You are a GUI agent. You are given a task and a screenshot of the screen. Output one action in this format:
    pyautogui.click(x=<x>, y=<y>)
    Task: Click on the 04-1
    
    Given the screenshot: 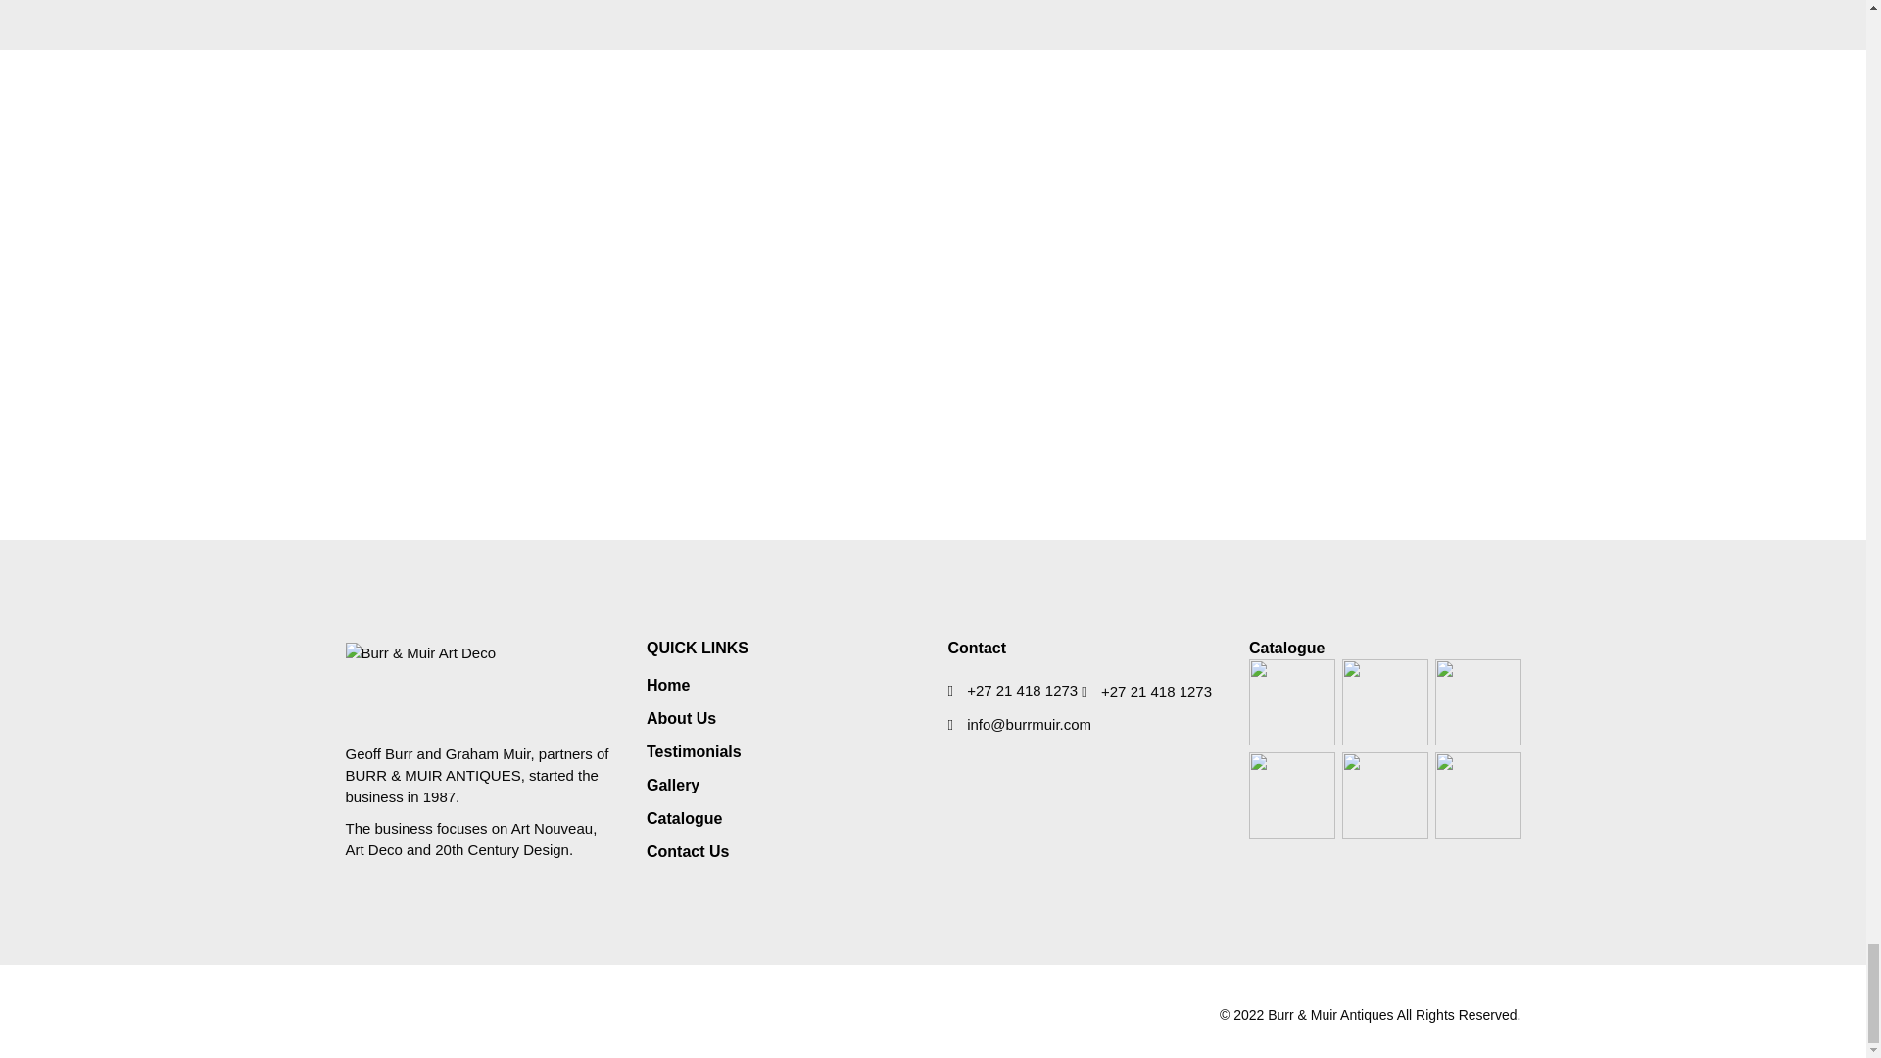 What is the action you would take?
    pyautogui.click(x=1291, y=795)
    